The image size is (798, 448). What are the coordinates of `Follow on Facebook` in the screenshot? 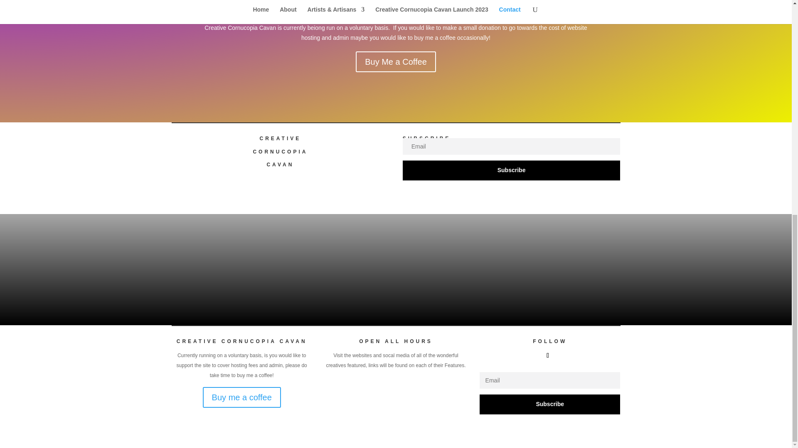 It's located at (548, 355).